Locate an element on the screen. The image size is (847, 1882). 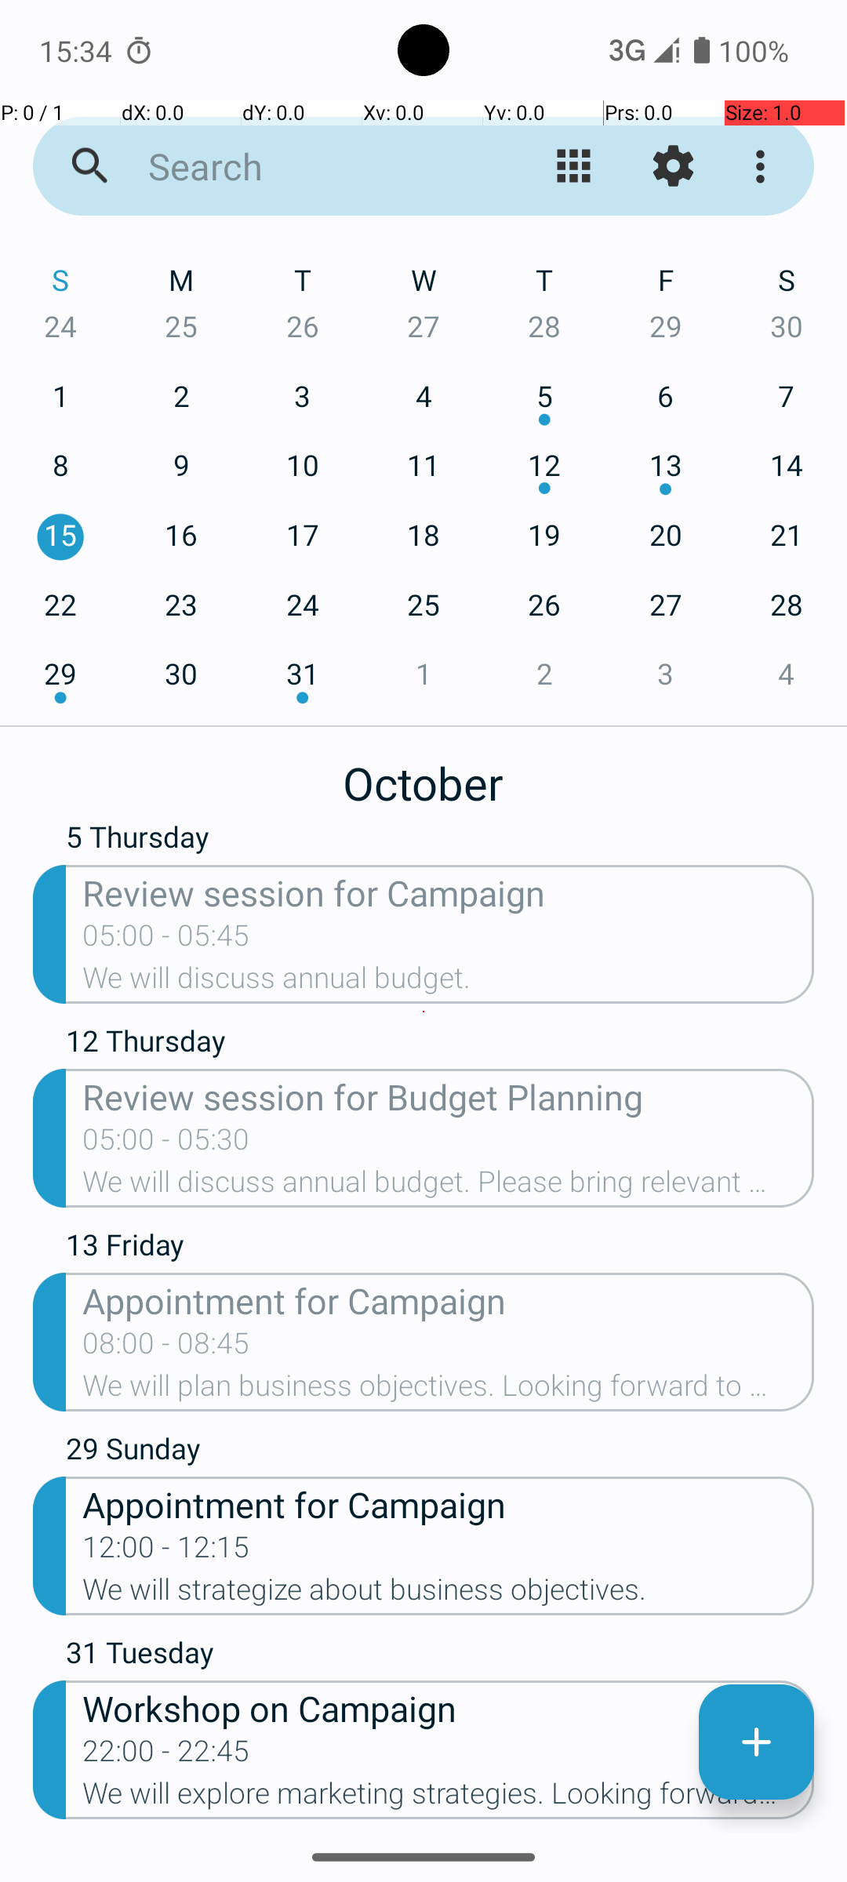
29 Sunday is located at coordinates (440, 1452).